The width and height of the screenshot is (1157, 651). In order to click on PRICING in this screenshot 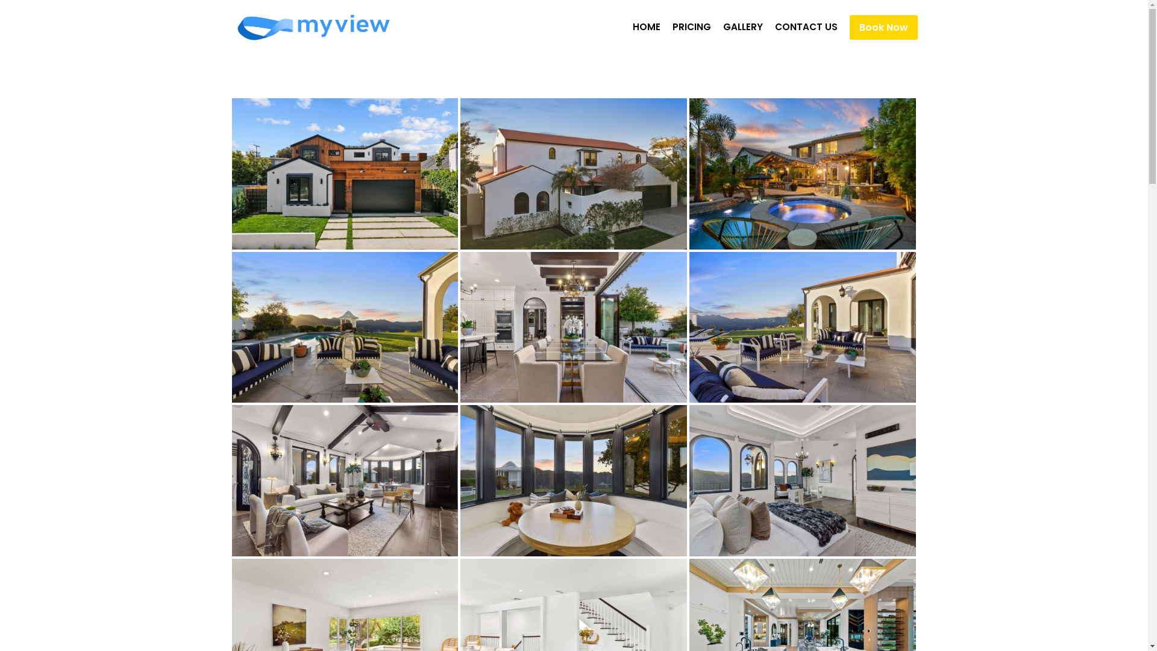, I will do `click(692, 28)`.